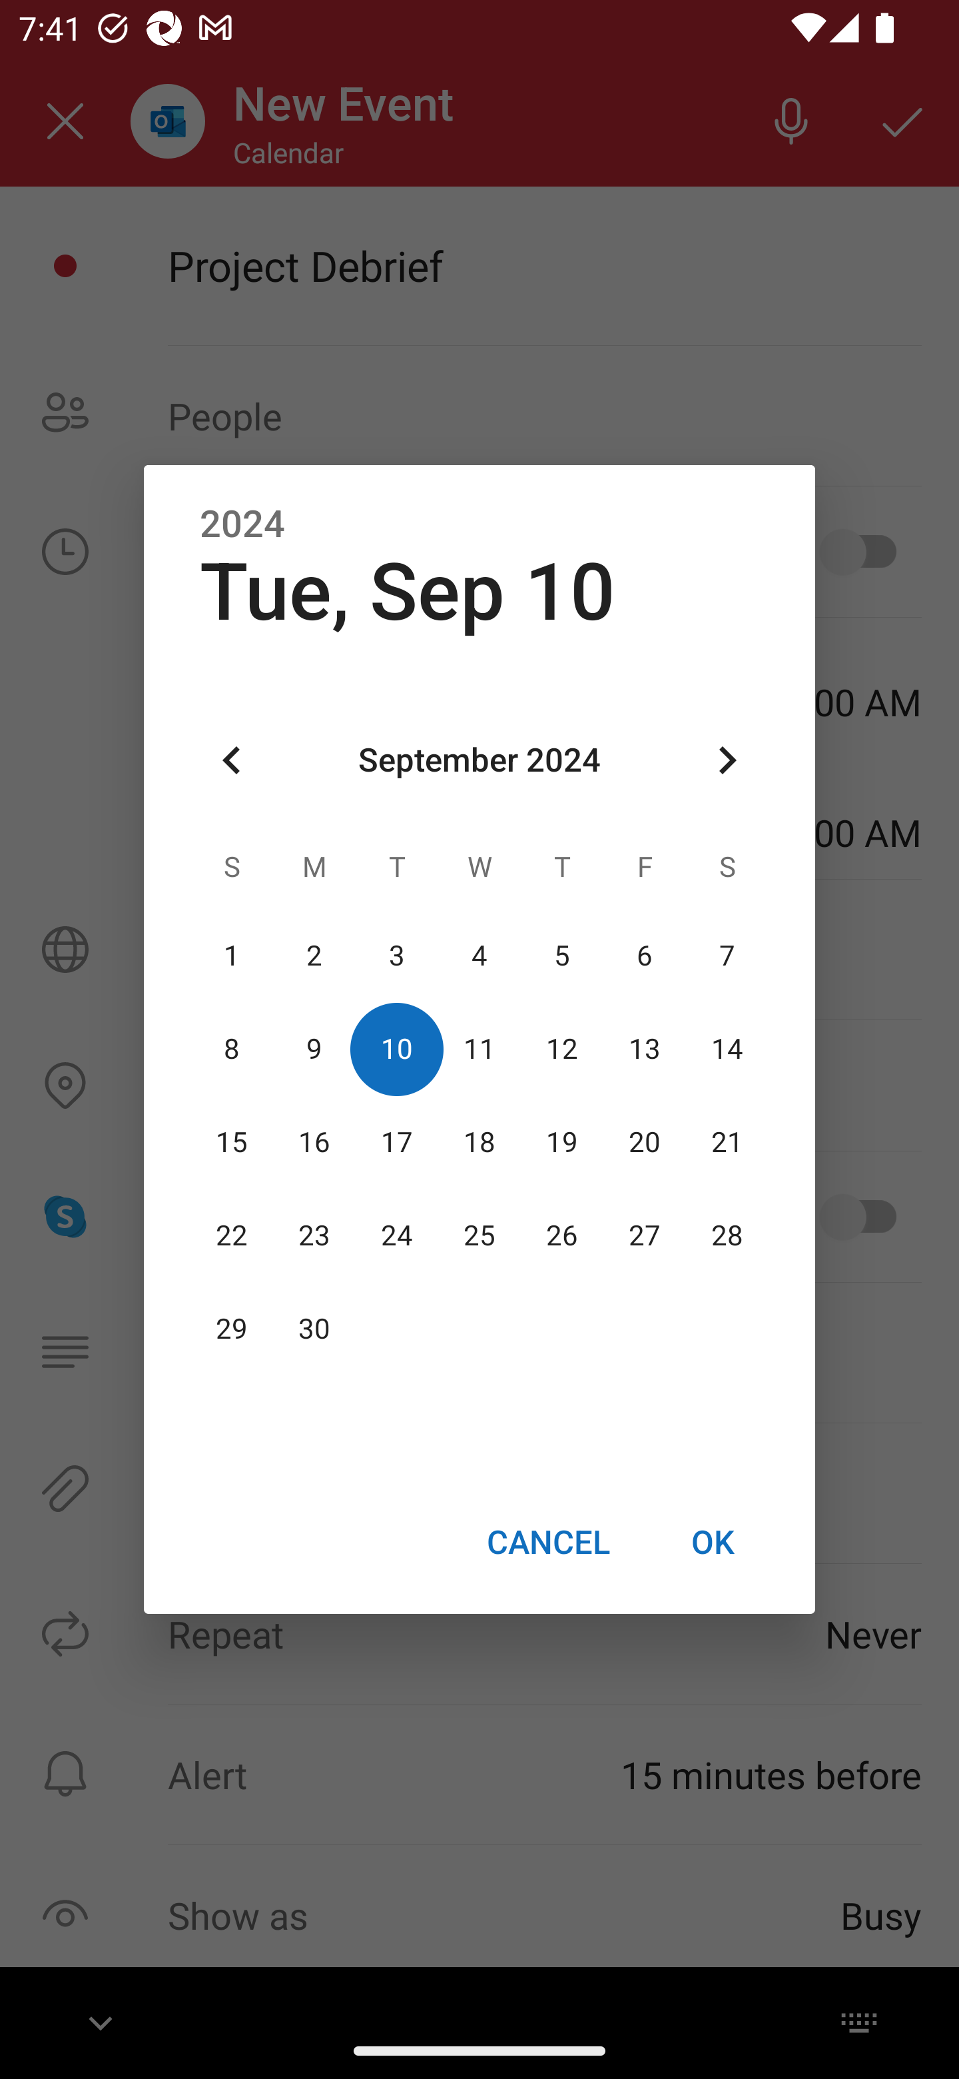  What do you see at coordinates (314, 956) in the screenshot?
I see `2 02 September 2024` at bounding box center [314, 956].